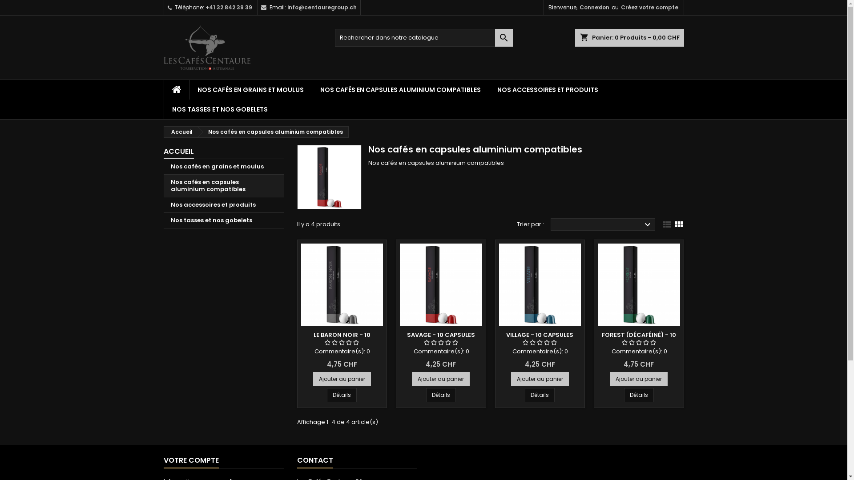 Image resolution: width=854 pixels, height=480 pixels. Describe the element at coordinates (540, 379) in the screenshot. I see `Ajouter au panier` at that location.